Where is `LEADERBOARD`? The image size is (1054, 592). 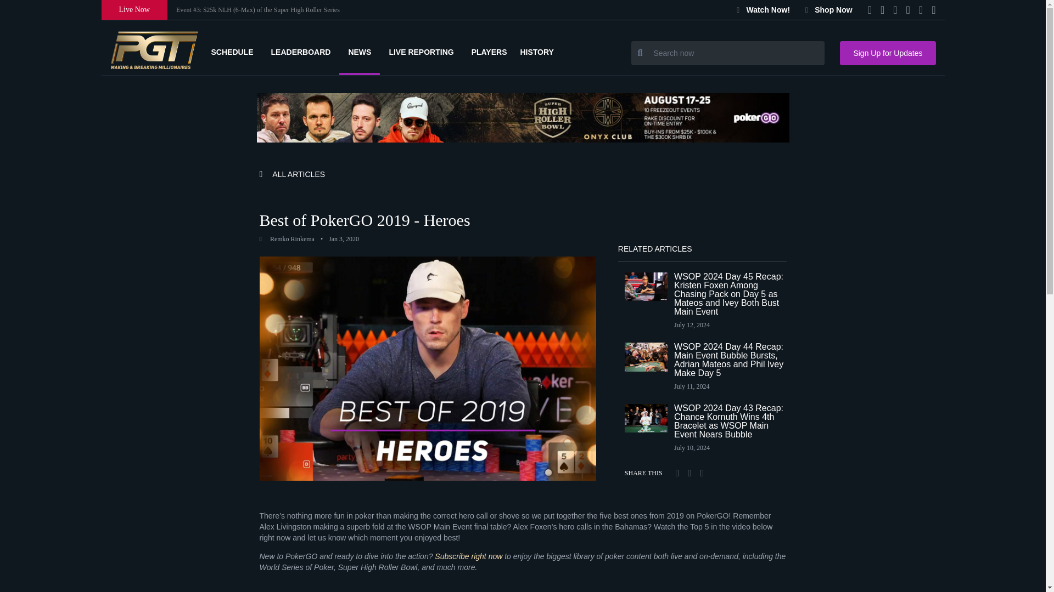
LEADERBOARD is located at coordinates (301, 52).